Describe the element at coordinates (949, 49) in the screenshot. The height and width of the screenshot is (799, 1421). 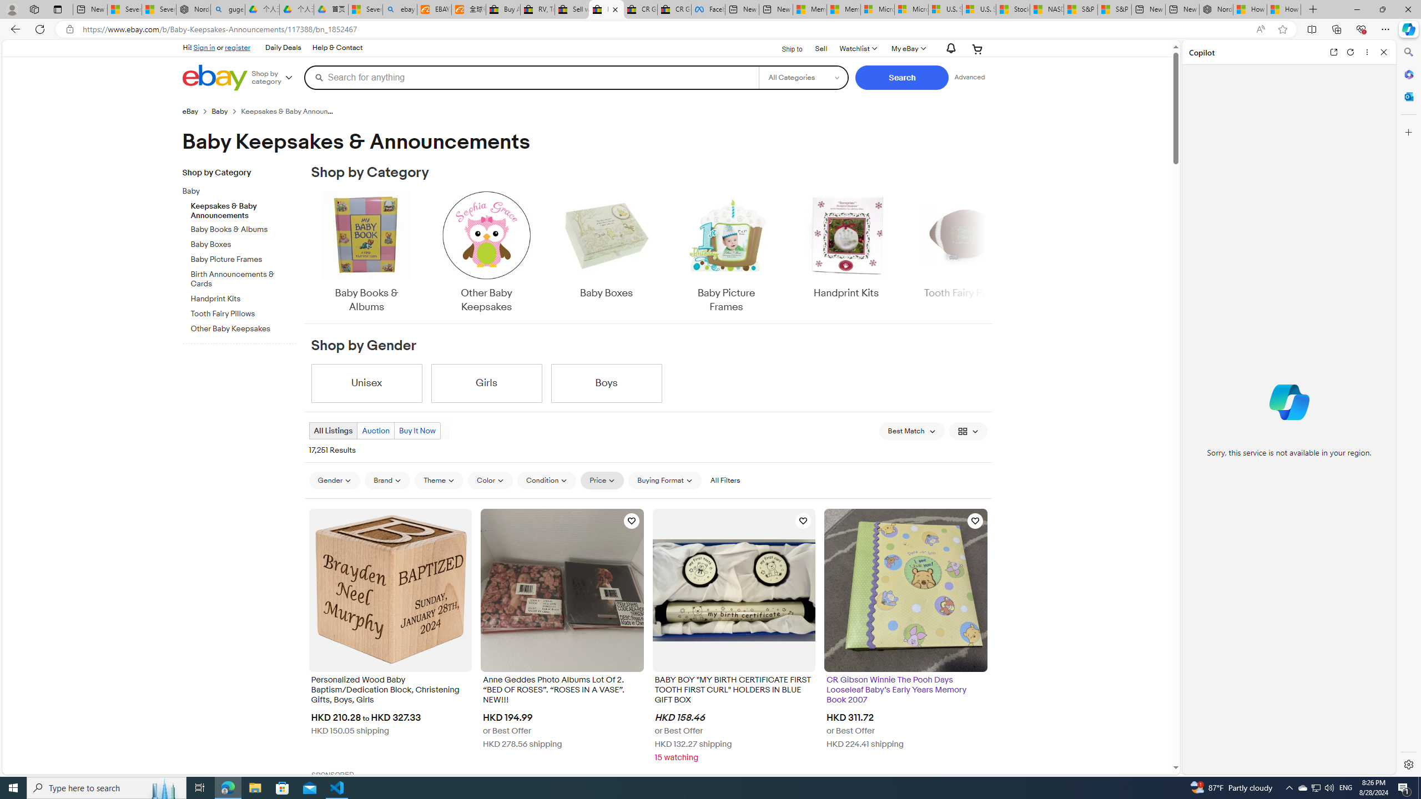
I see `AutomationID: gh-eb-Alerts` at that location.